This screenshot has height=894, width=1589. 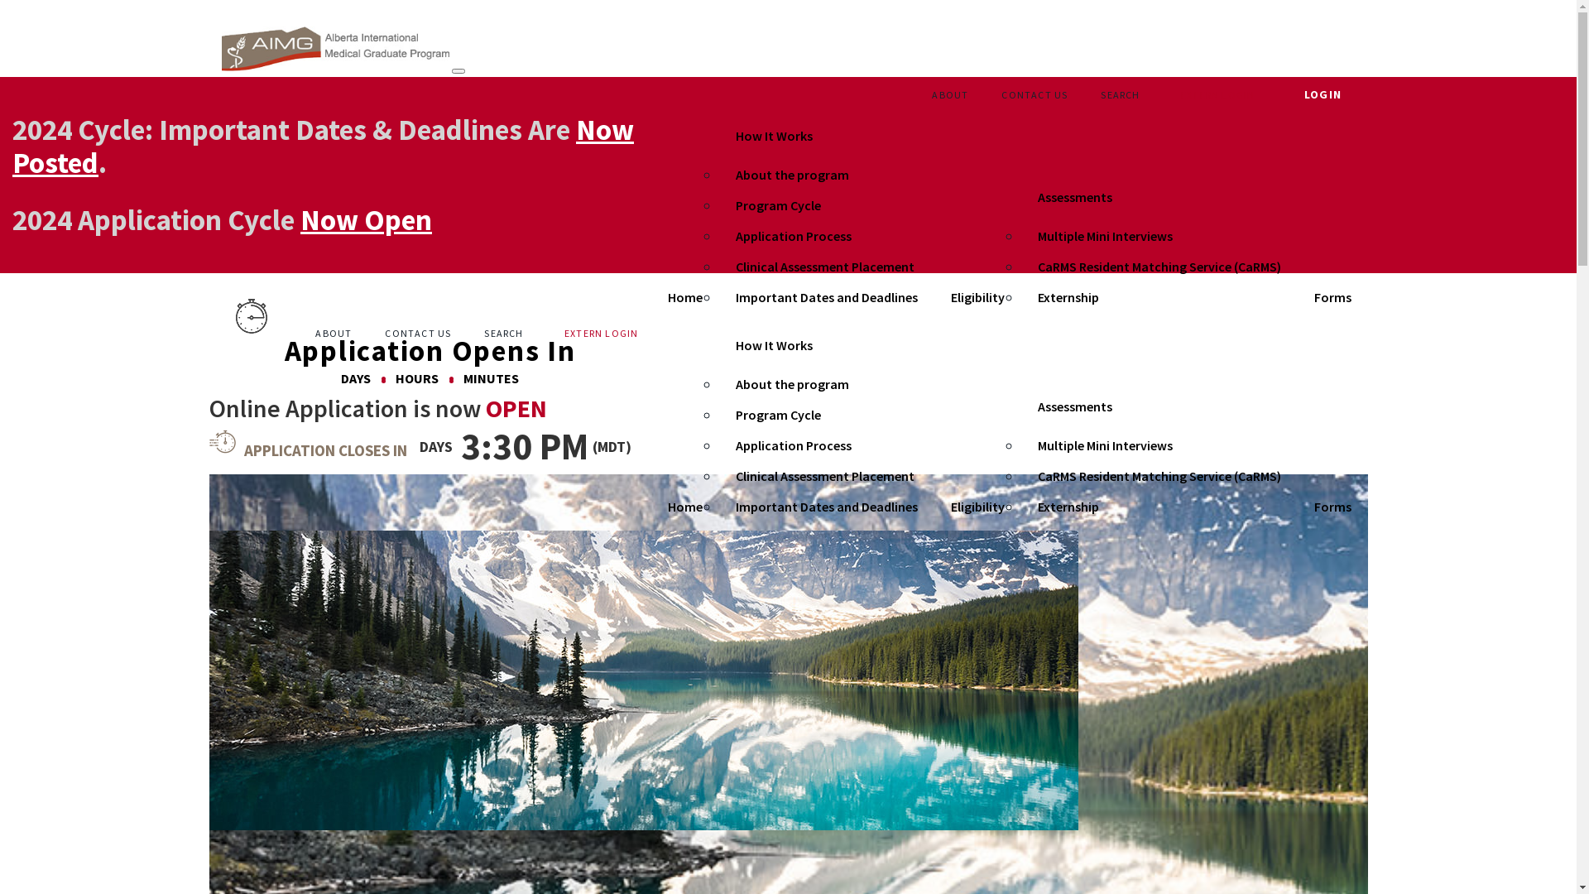 I want to click on CONTACT US, so click(x=1035, y=95).